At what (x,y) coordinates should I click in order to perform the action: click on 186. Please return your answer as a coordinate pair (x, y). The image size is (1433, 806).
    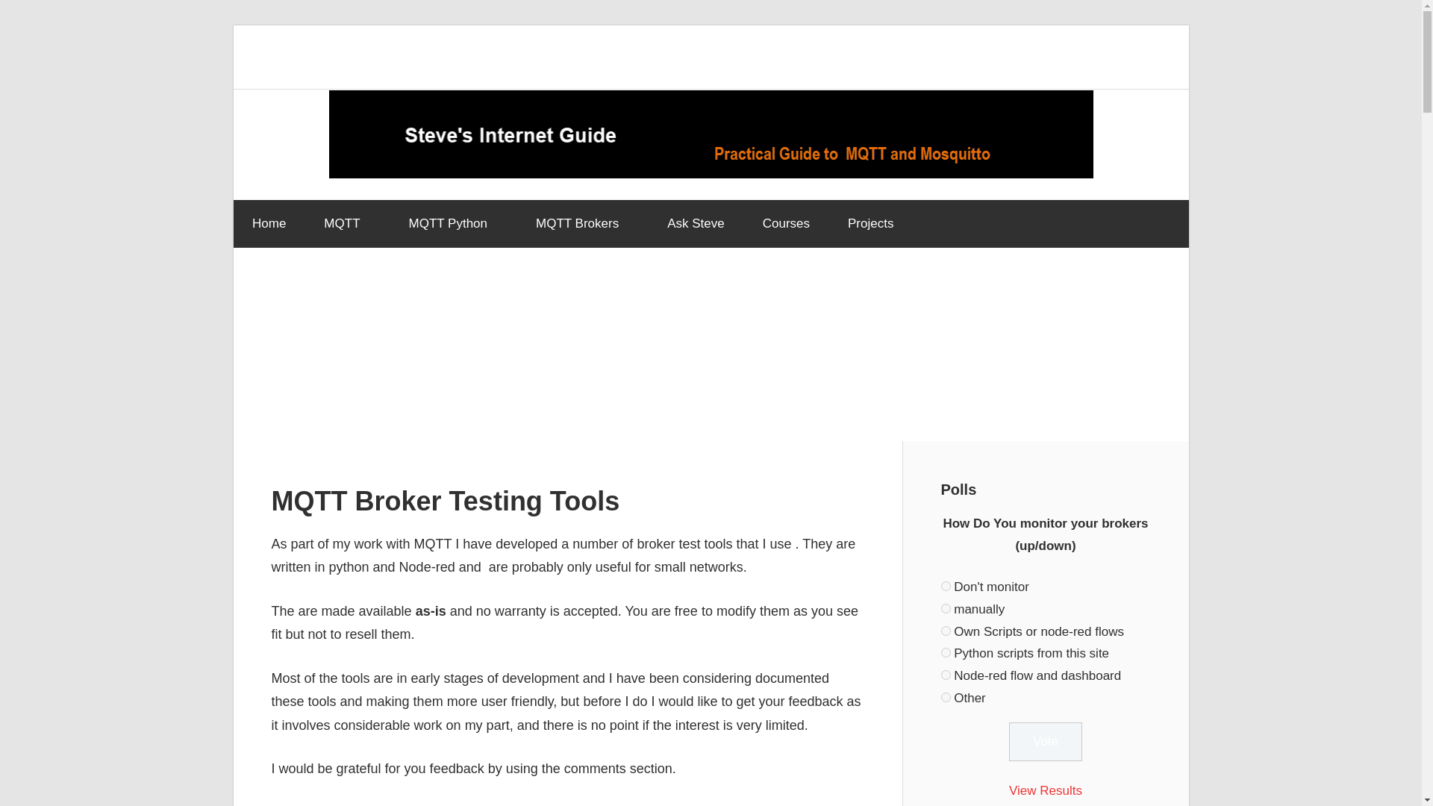
    Looking at the image, I should click on (945, 652).